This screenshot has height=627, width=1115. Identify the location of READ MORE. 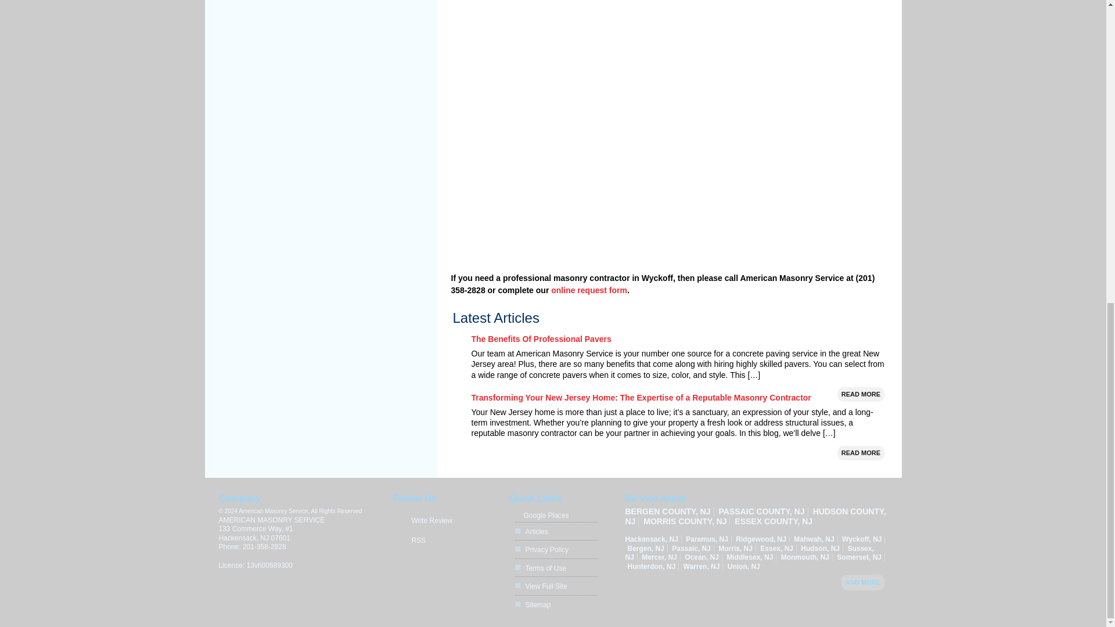
(861, 453).